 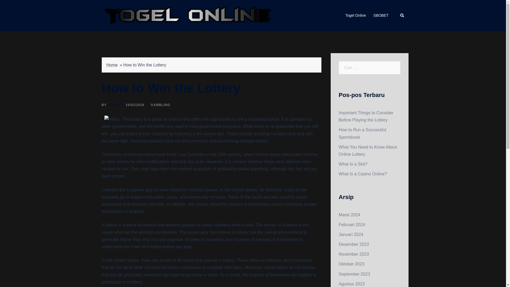 I want to click on What Is a Casino Online?, so click(x=362, y=174).